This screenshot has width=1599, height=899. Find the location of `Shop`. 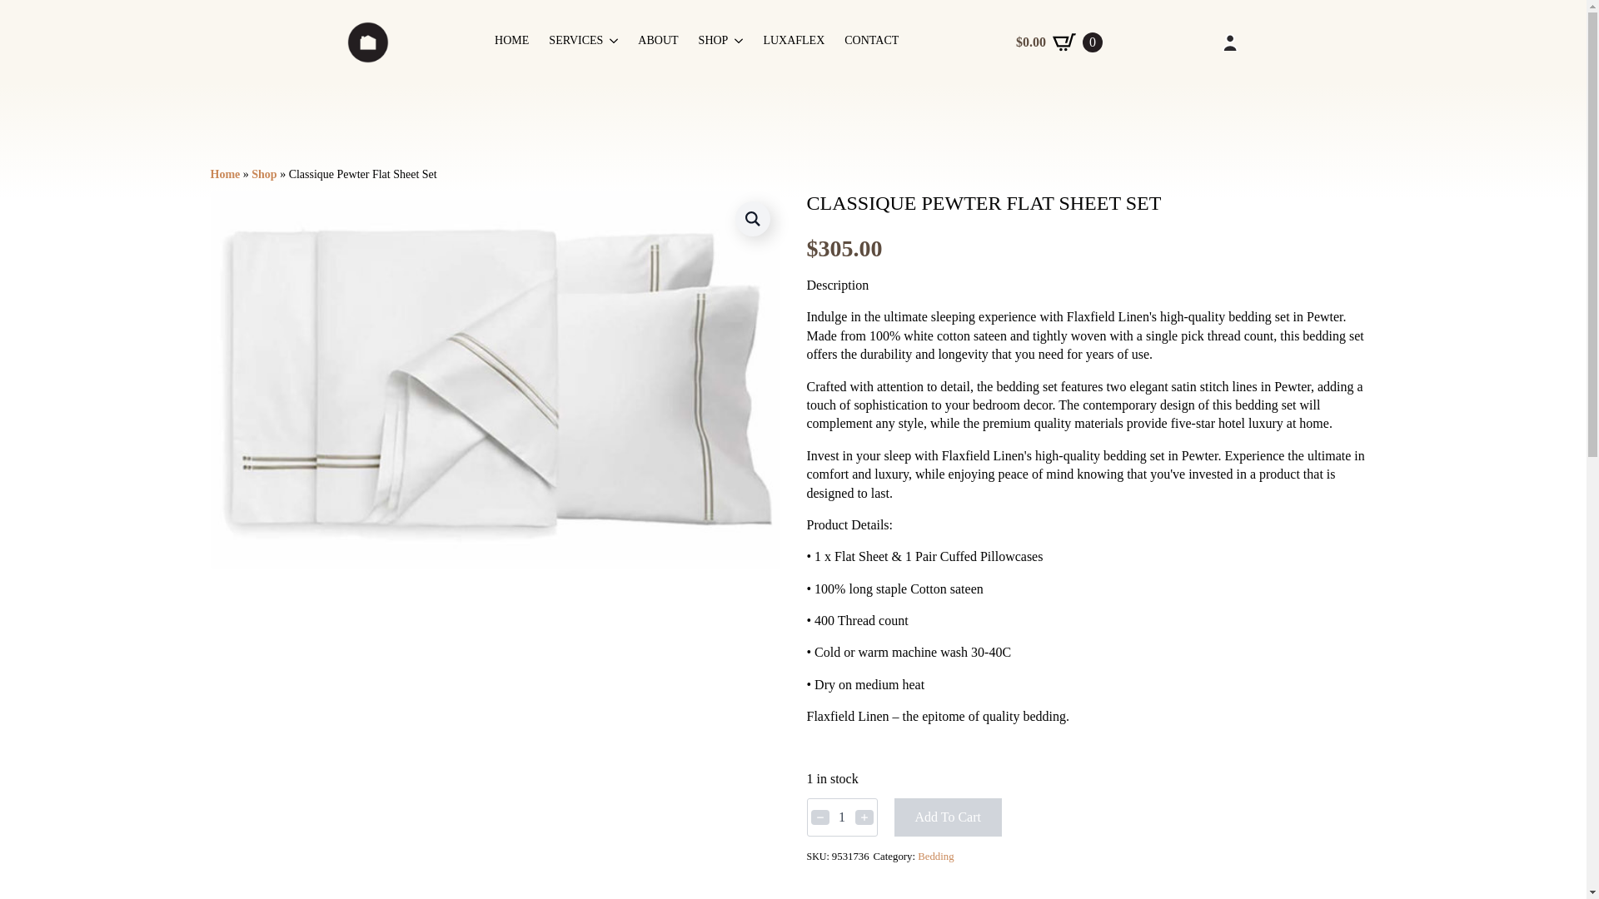

Shop is located at coordinates (263, 174).